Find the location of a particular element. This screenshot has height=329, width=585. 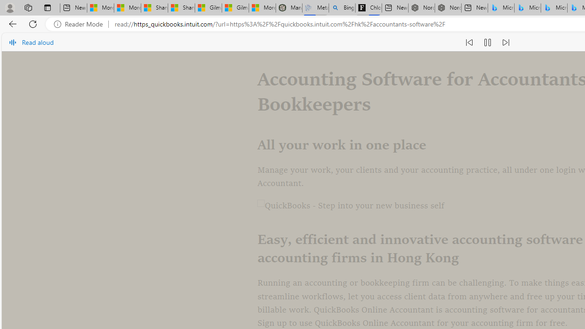

Pause read aloud (Ctrl+Shift+U) is located at coordinates (487, 42).